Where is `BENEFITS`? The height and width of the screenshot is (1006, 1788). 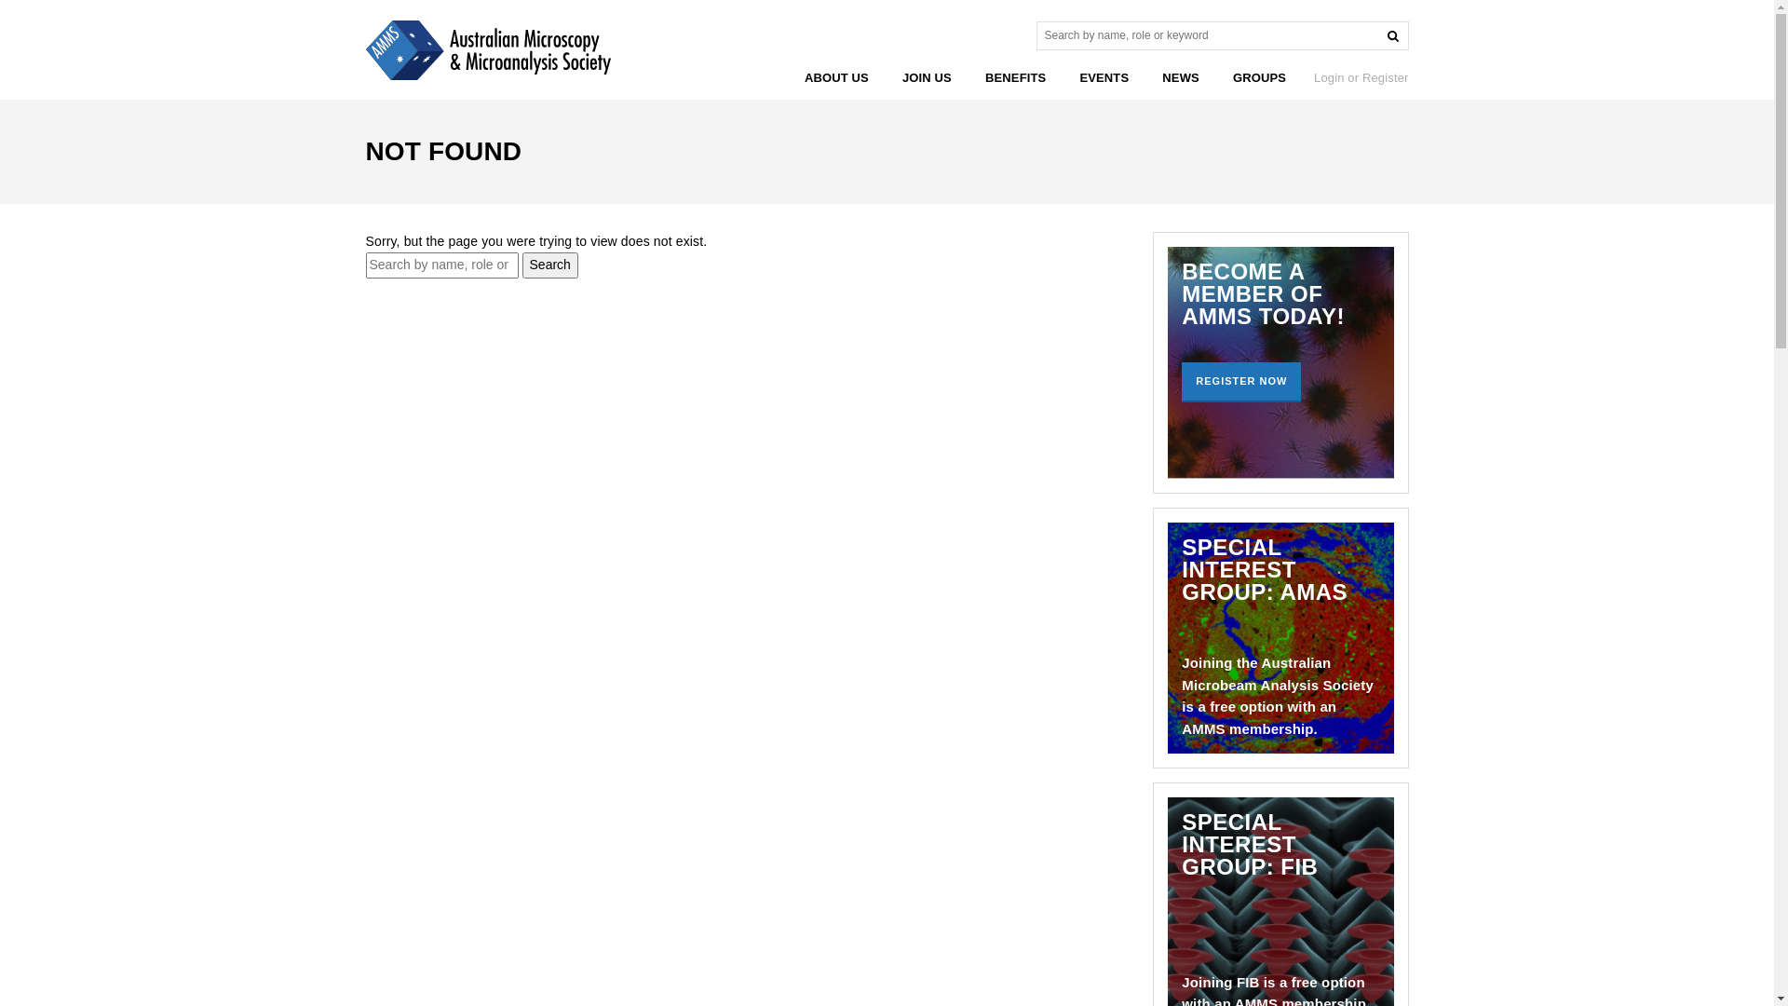 BENEFITS is located at coordinates (1015, 78).